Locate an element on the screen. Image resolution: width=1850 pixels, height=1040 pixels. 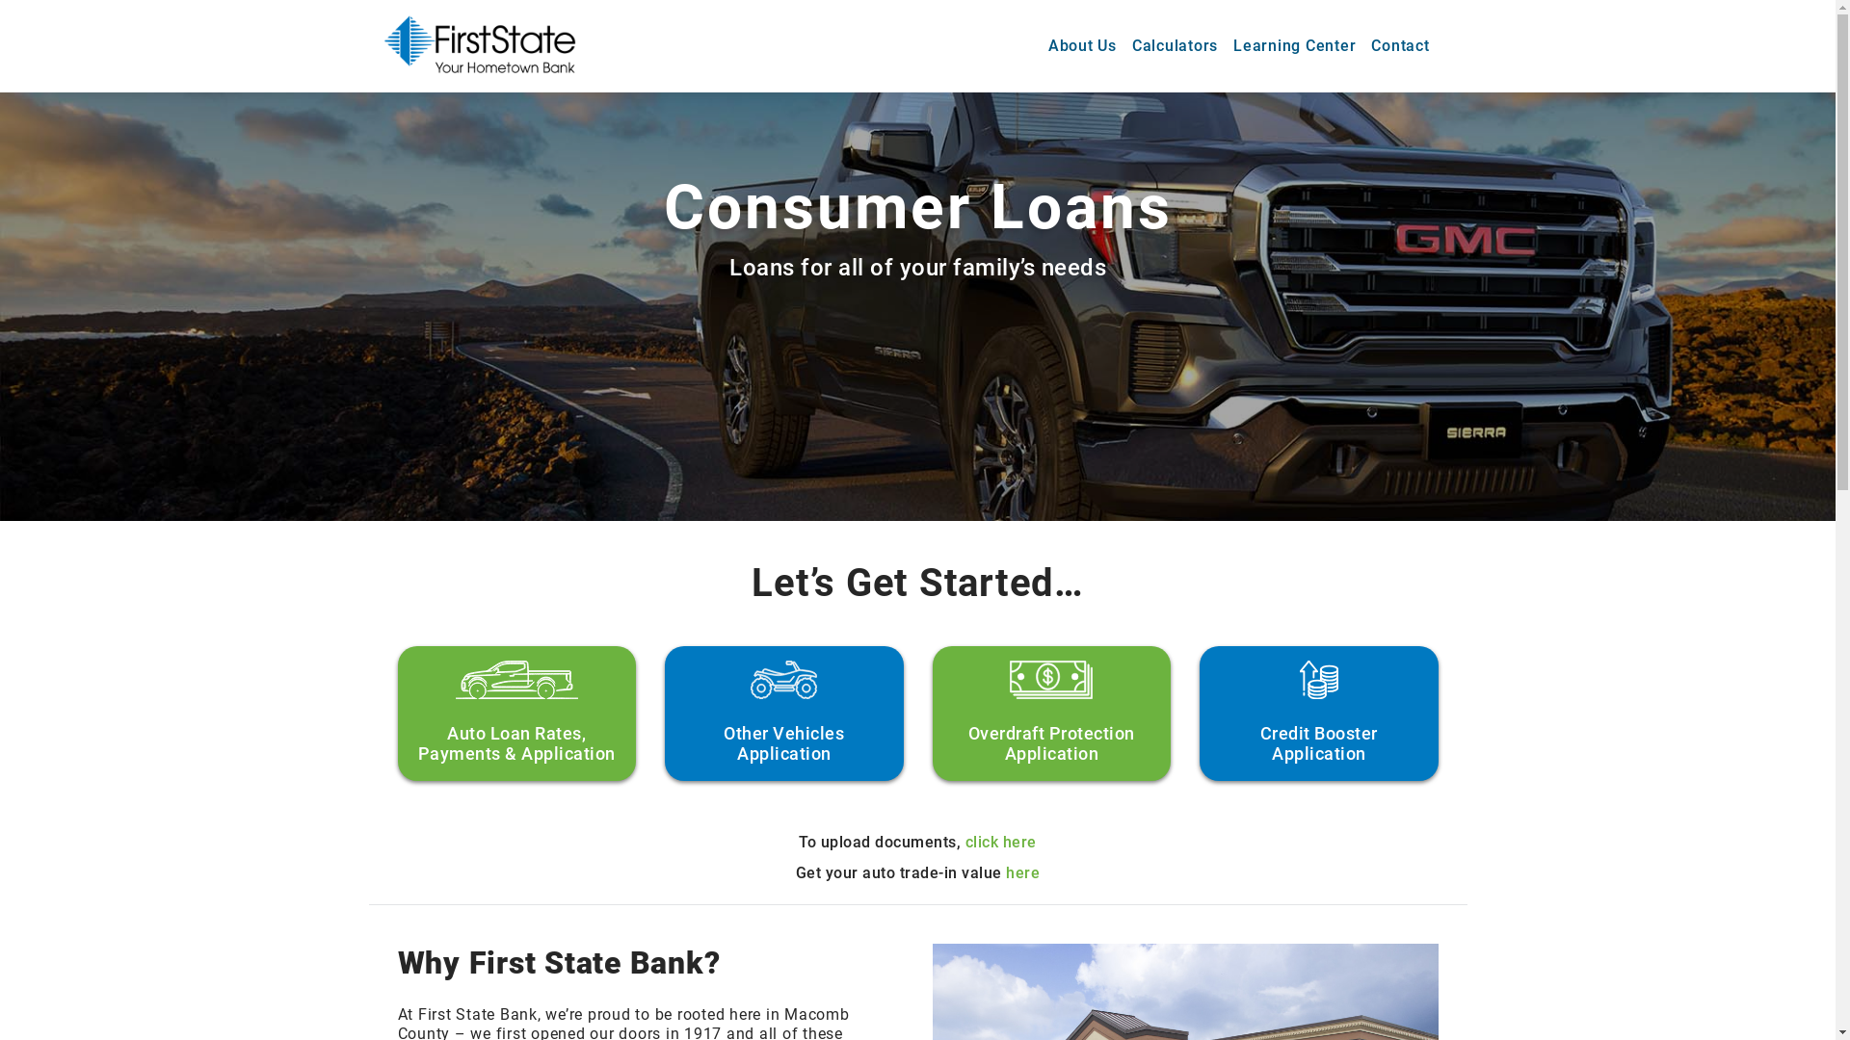
Overdraft Protection Application is located at coordinates (1052, 714).